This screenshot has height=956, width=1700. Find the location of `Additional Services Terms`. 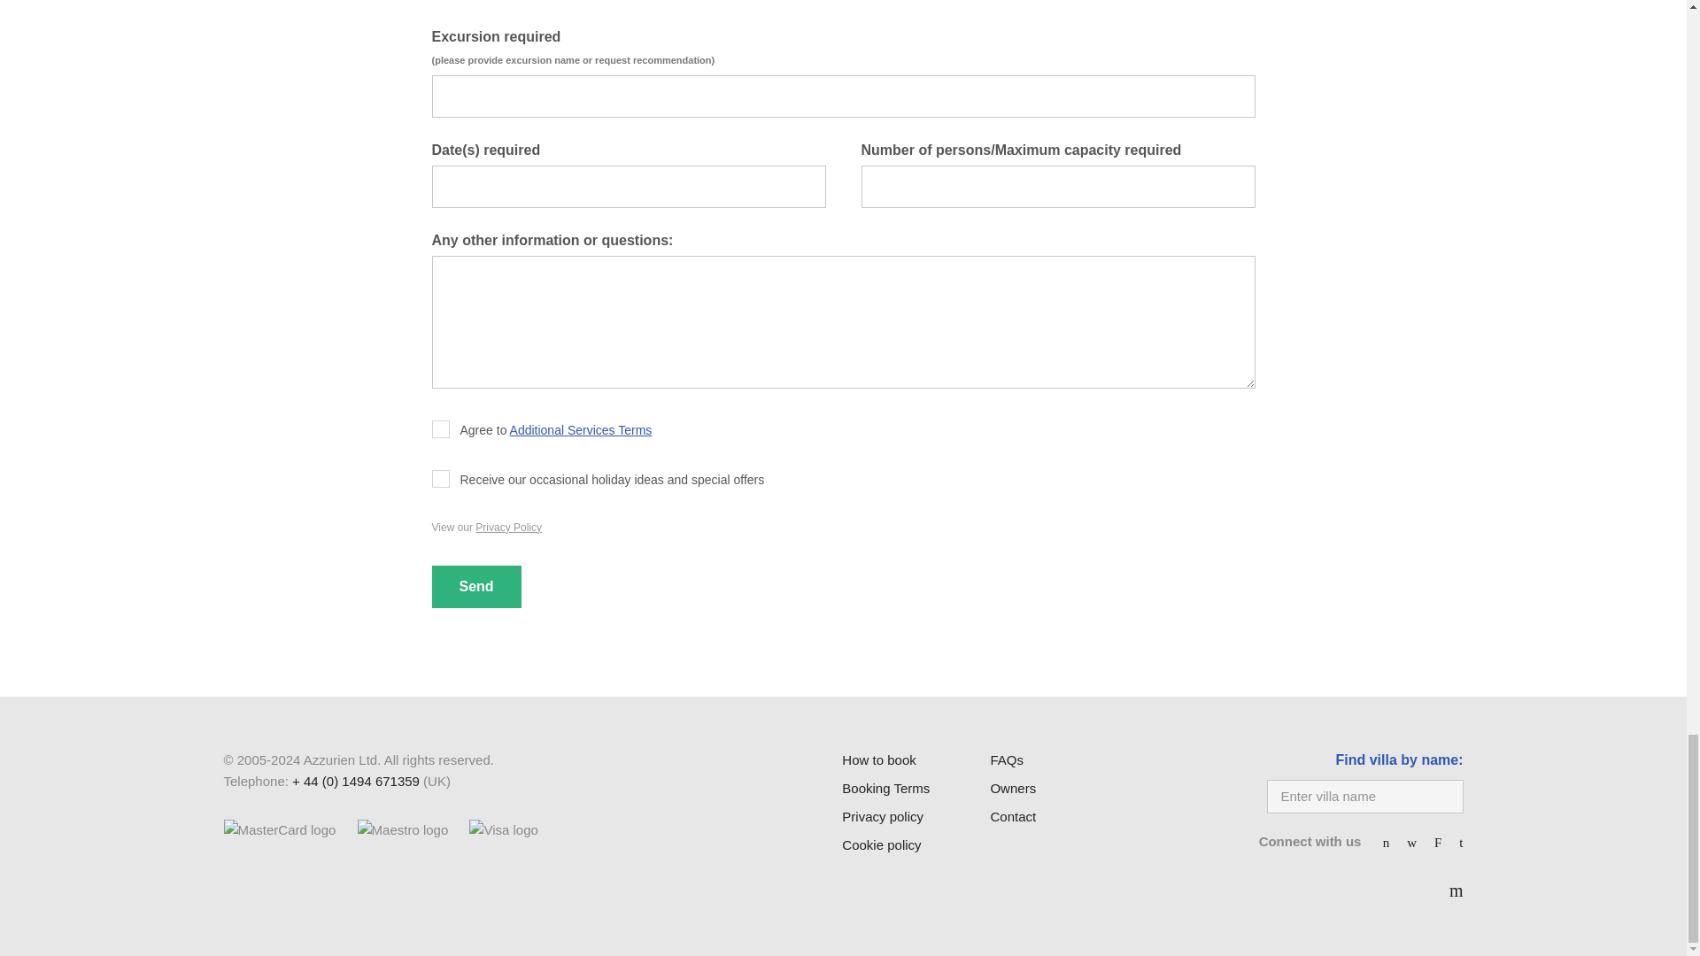

Additional Services Terms is located at coordinates (581, 430).